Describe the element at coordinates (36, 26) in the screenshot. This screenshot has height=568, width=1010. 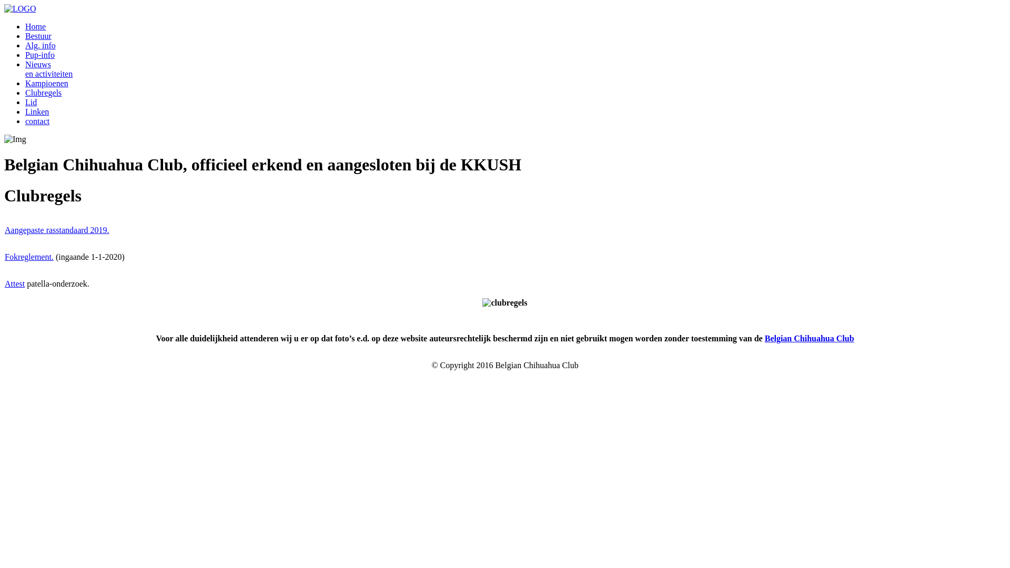
I see `Home` at that location.